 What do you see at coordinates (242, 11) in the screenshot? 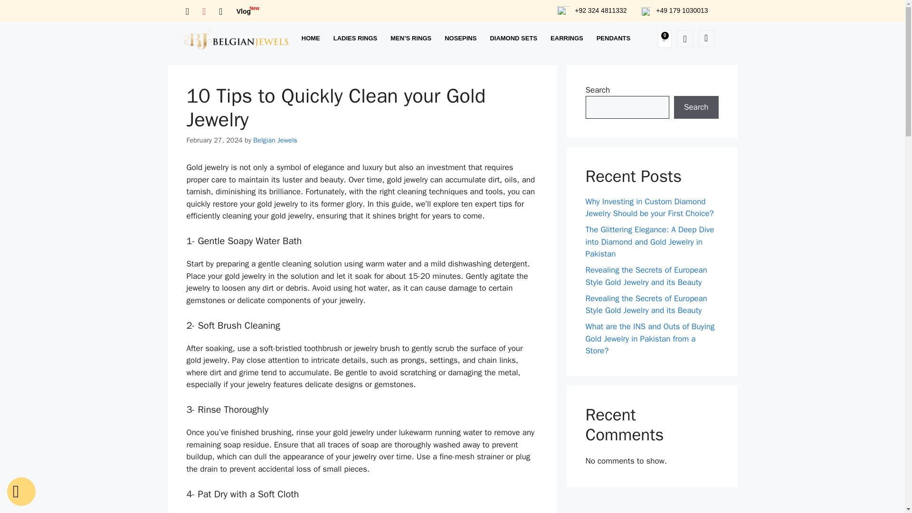
I see `LADIES RINGS` at bounding box center [242, 11].